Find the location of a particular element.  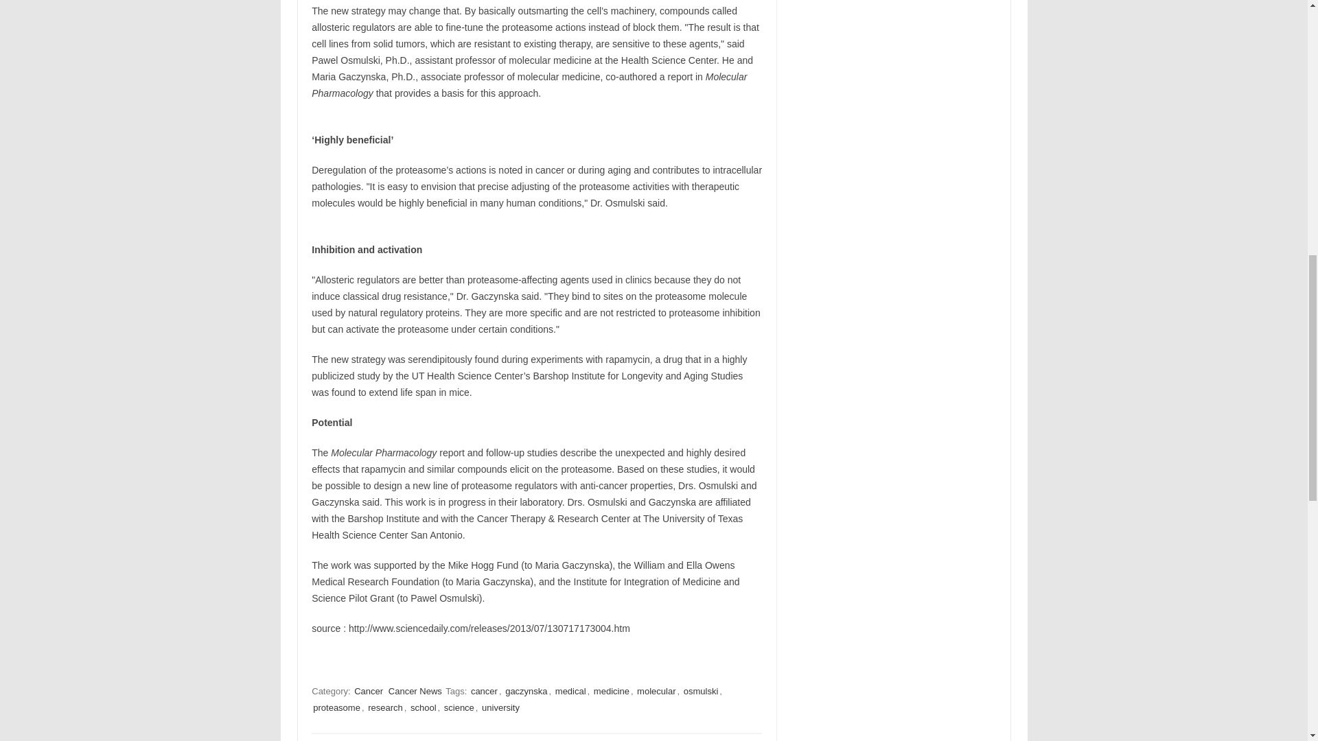

cancer is located at coordinates (484, 691).